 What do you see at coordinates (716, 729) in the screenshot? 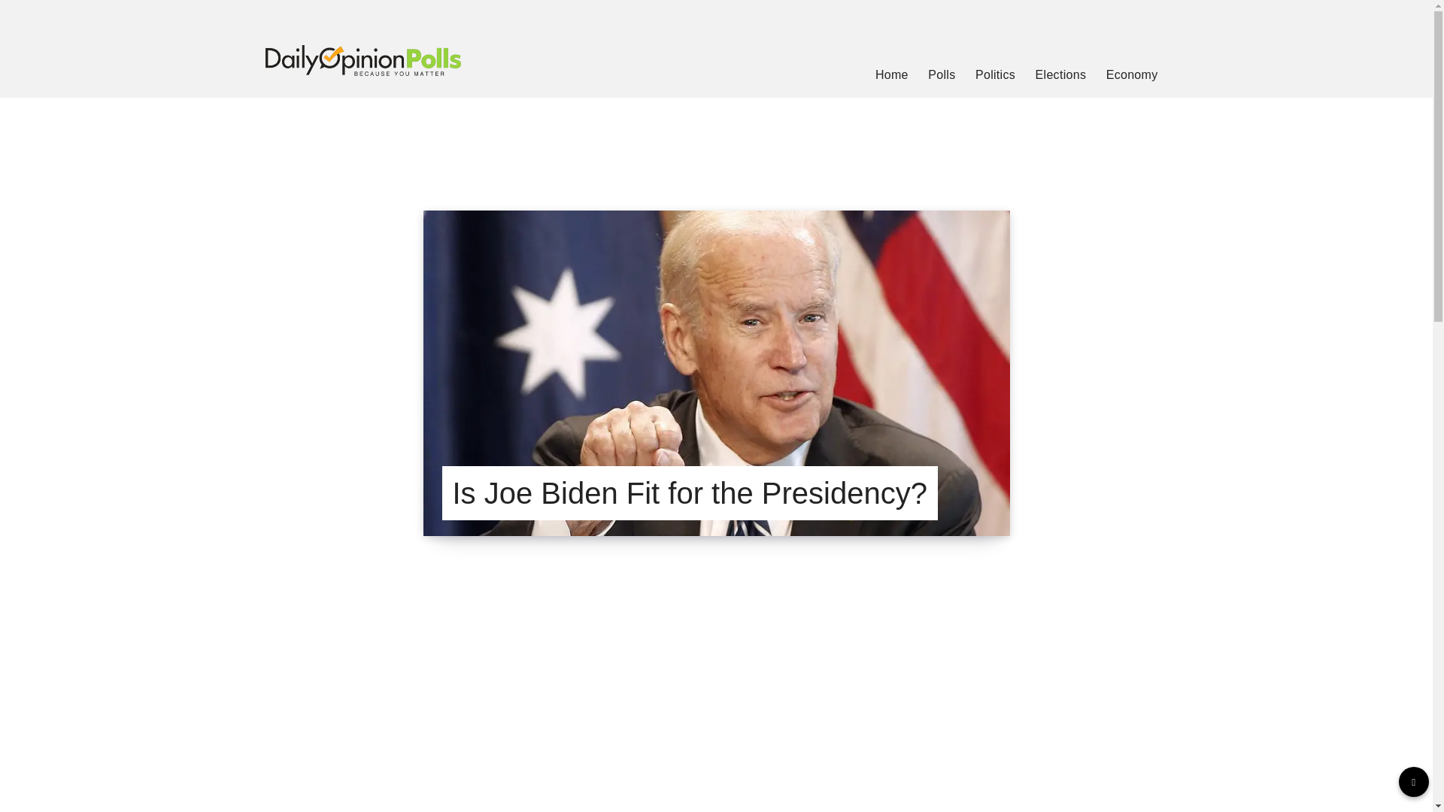
I see `Poll August 20P` at bounding box center [716, 729].